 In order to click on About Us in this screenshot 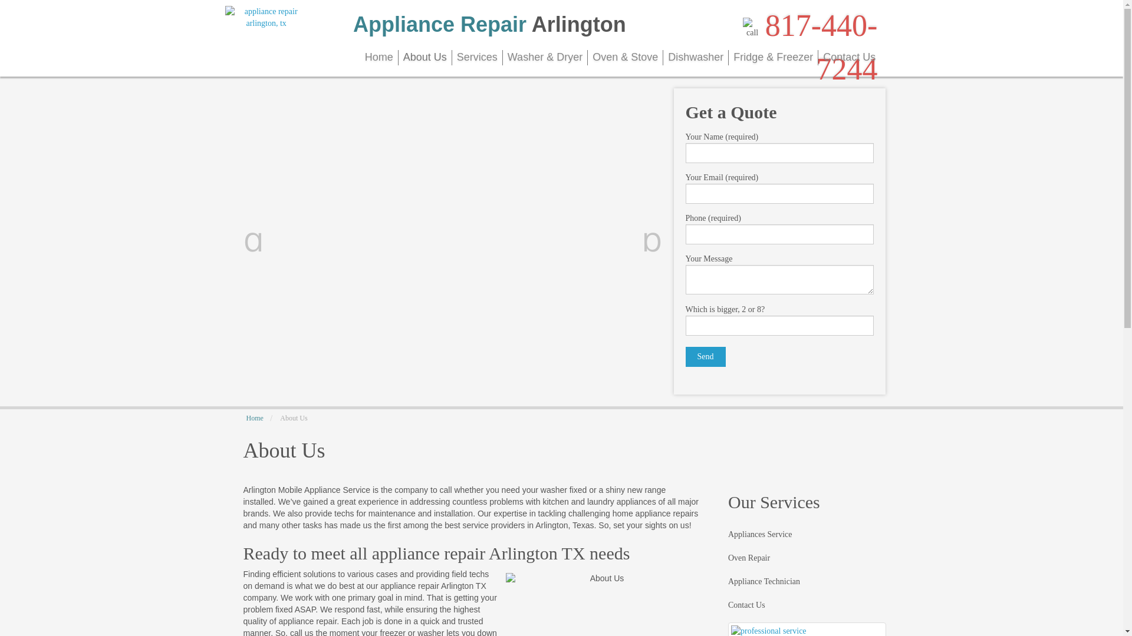, I will do `click(424, 58)`.